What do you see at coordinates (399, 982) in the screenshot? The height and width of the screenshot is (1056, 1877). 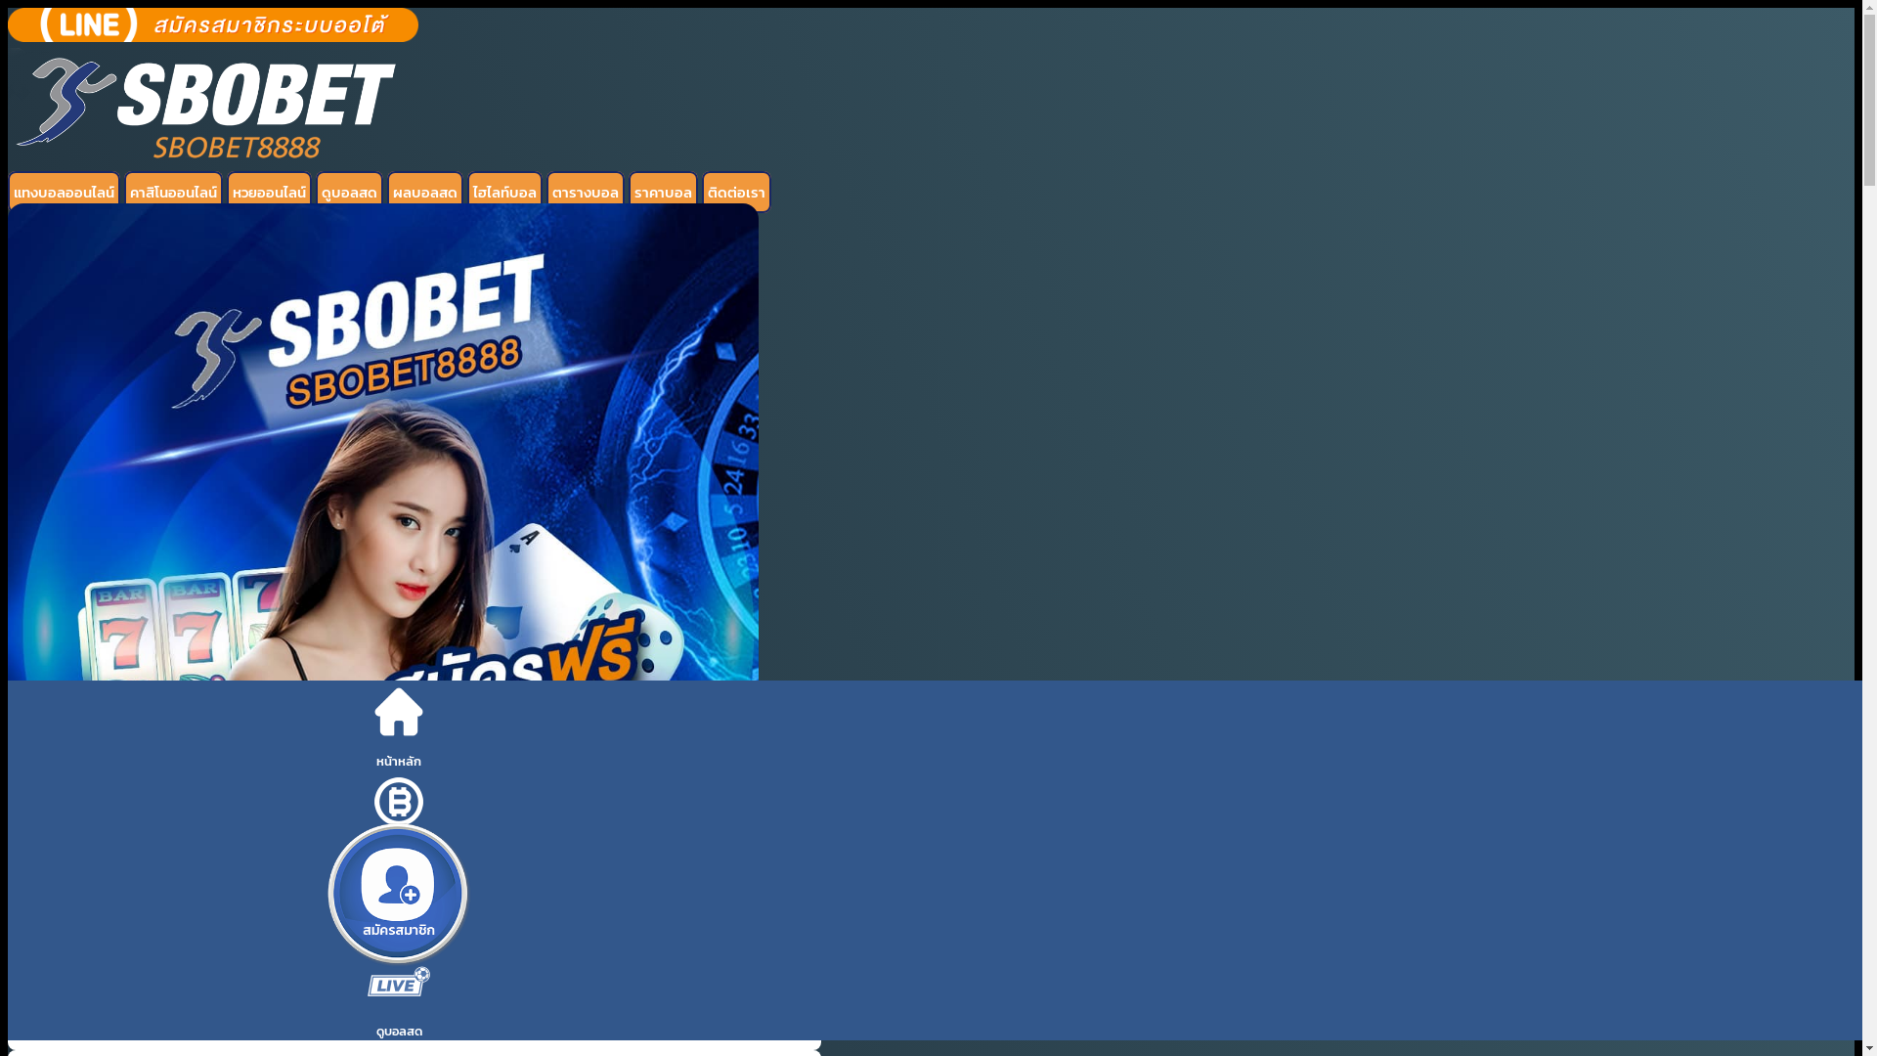 I see `Sbobet8888-fixed-live` at bounding box center [399, 982].